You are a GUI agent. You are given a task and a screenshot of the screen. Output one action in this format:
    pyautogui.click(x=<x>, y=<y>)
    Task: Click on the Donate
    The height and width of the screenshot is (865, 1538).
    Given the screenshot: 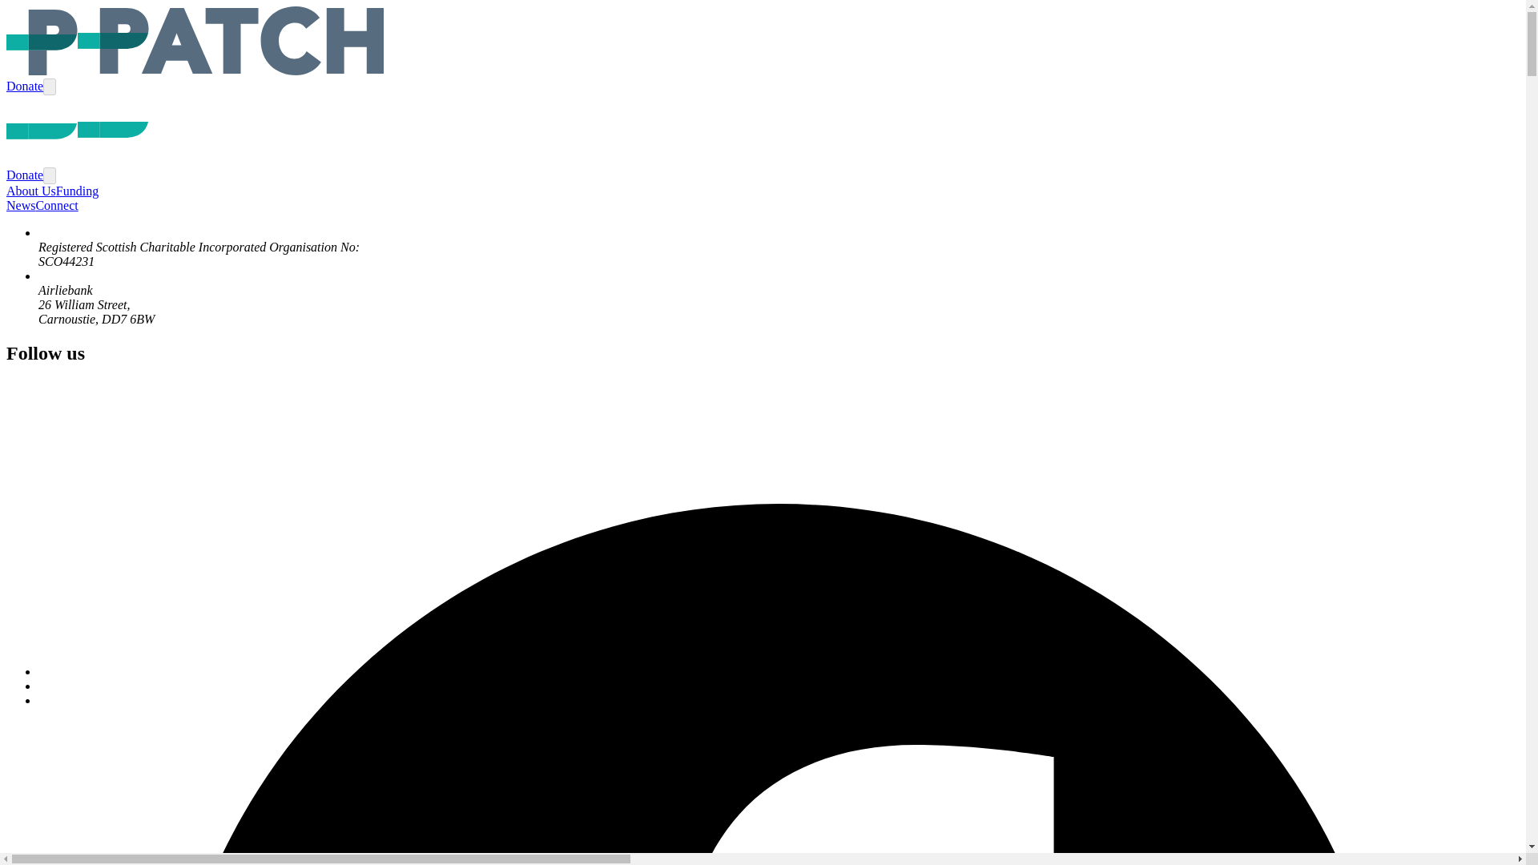 What is the action you would take?
    pyautogui.click(x=24, y=86)
    